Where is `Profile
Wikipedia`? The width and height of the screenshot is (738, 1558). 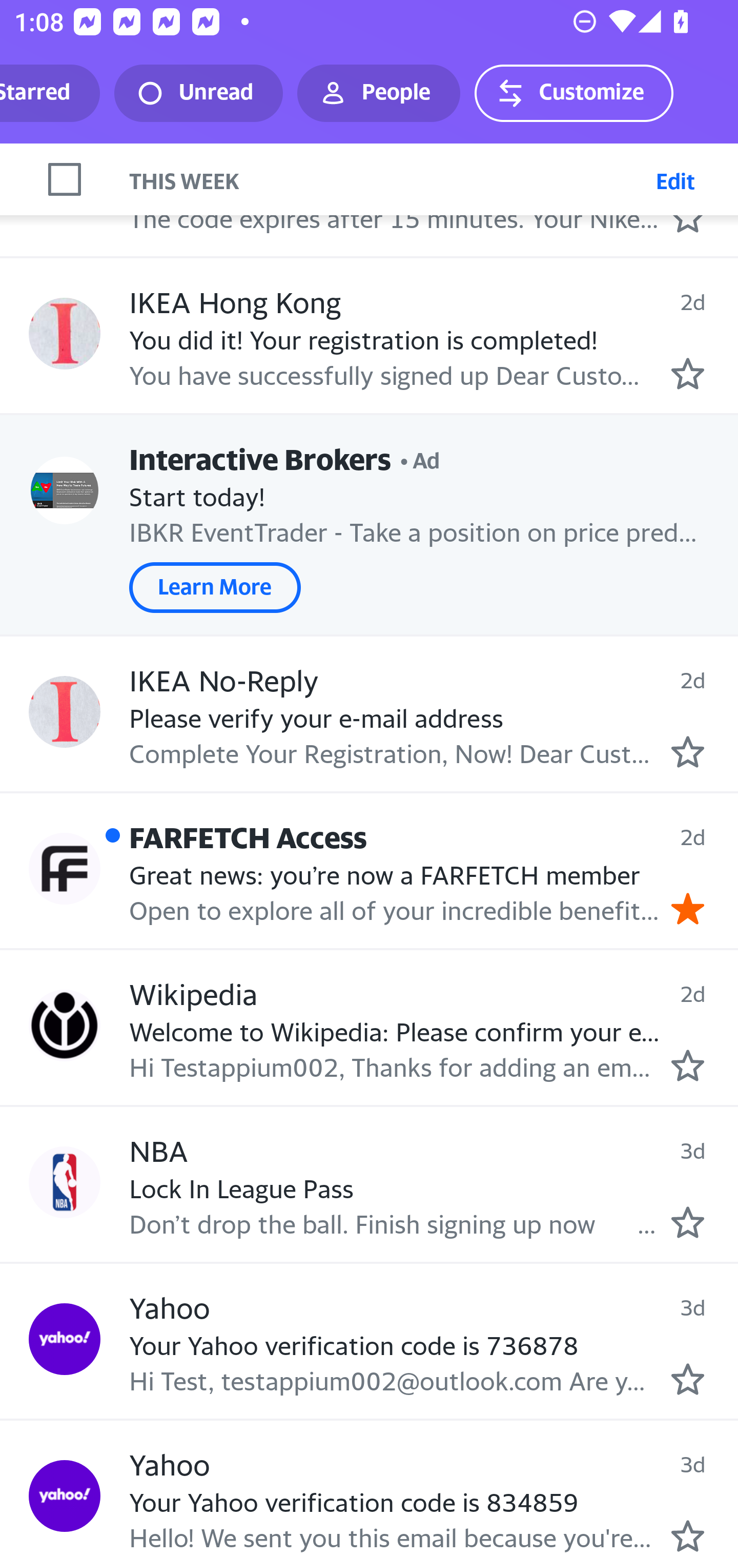
Profile
Wikipedia is located at coordinates (65, 1025).